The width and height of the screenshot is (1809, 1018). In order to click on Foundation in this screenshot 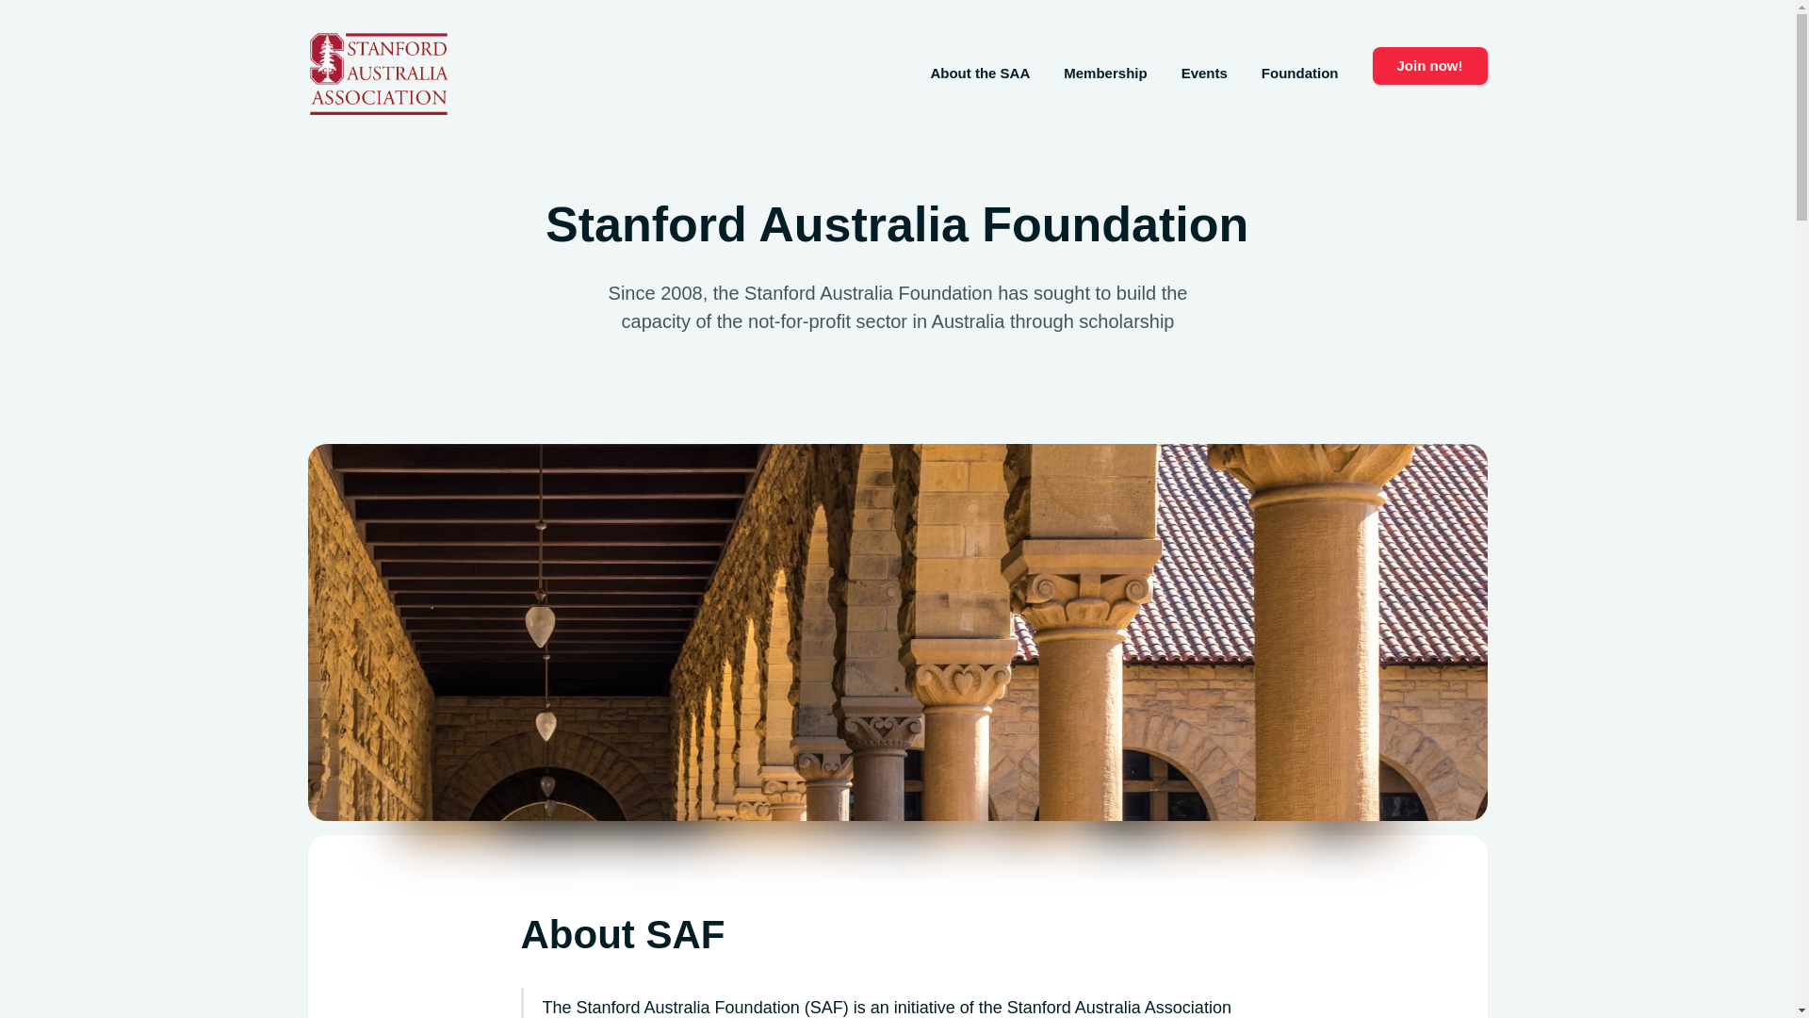, I will do `click(1300, 74)`.